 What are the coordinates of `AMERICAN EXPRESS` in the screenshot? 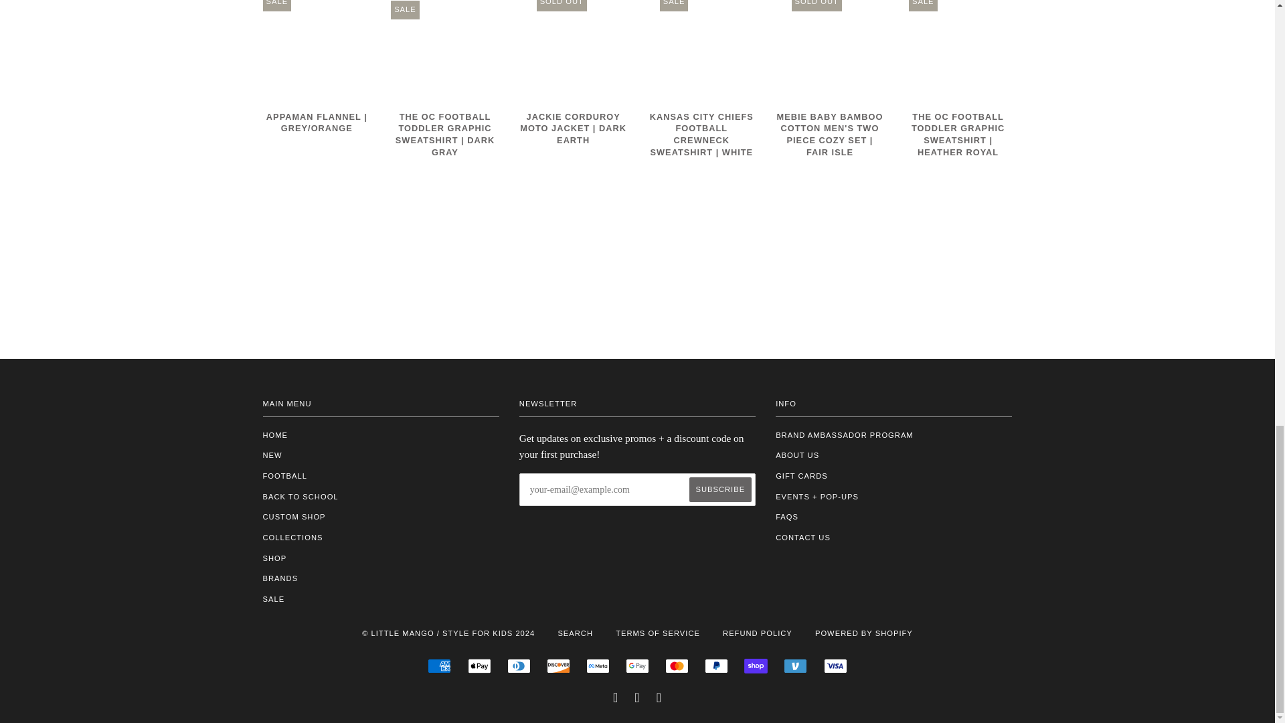 It's located at (439, 665).